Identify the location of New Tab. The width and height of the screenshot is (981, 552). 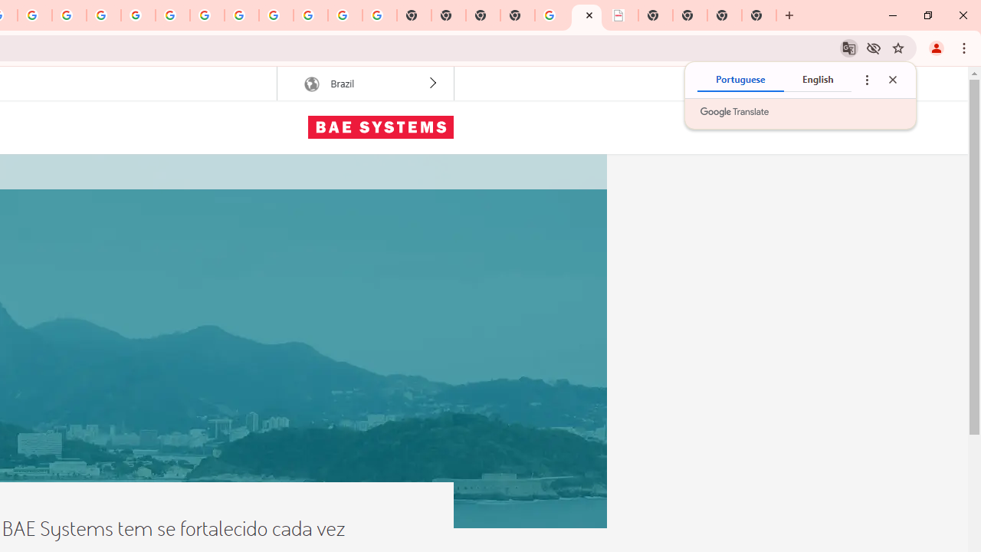
(517, 15).